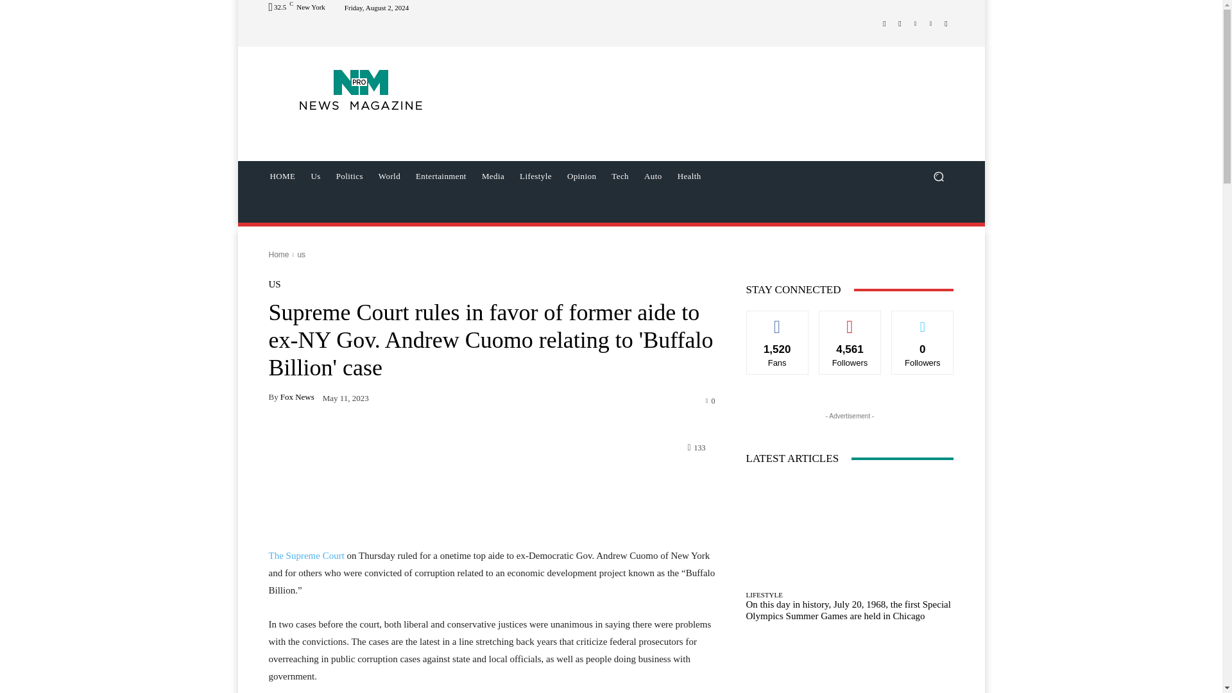 The height and width of the screenshot is (693, 1232). Describe the element at coordinates (282, 176) in the screenshot. I see `HOME` at that location.